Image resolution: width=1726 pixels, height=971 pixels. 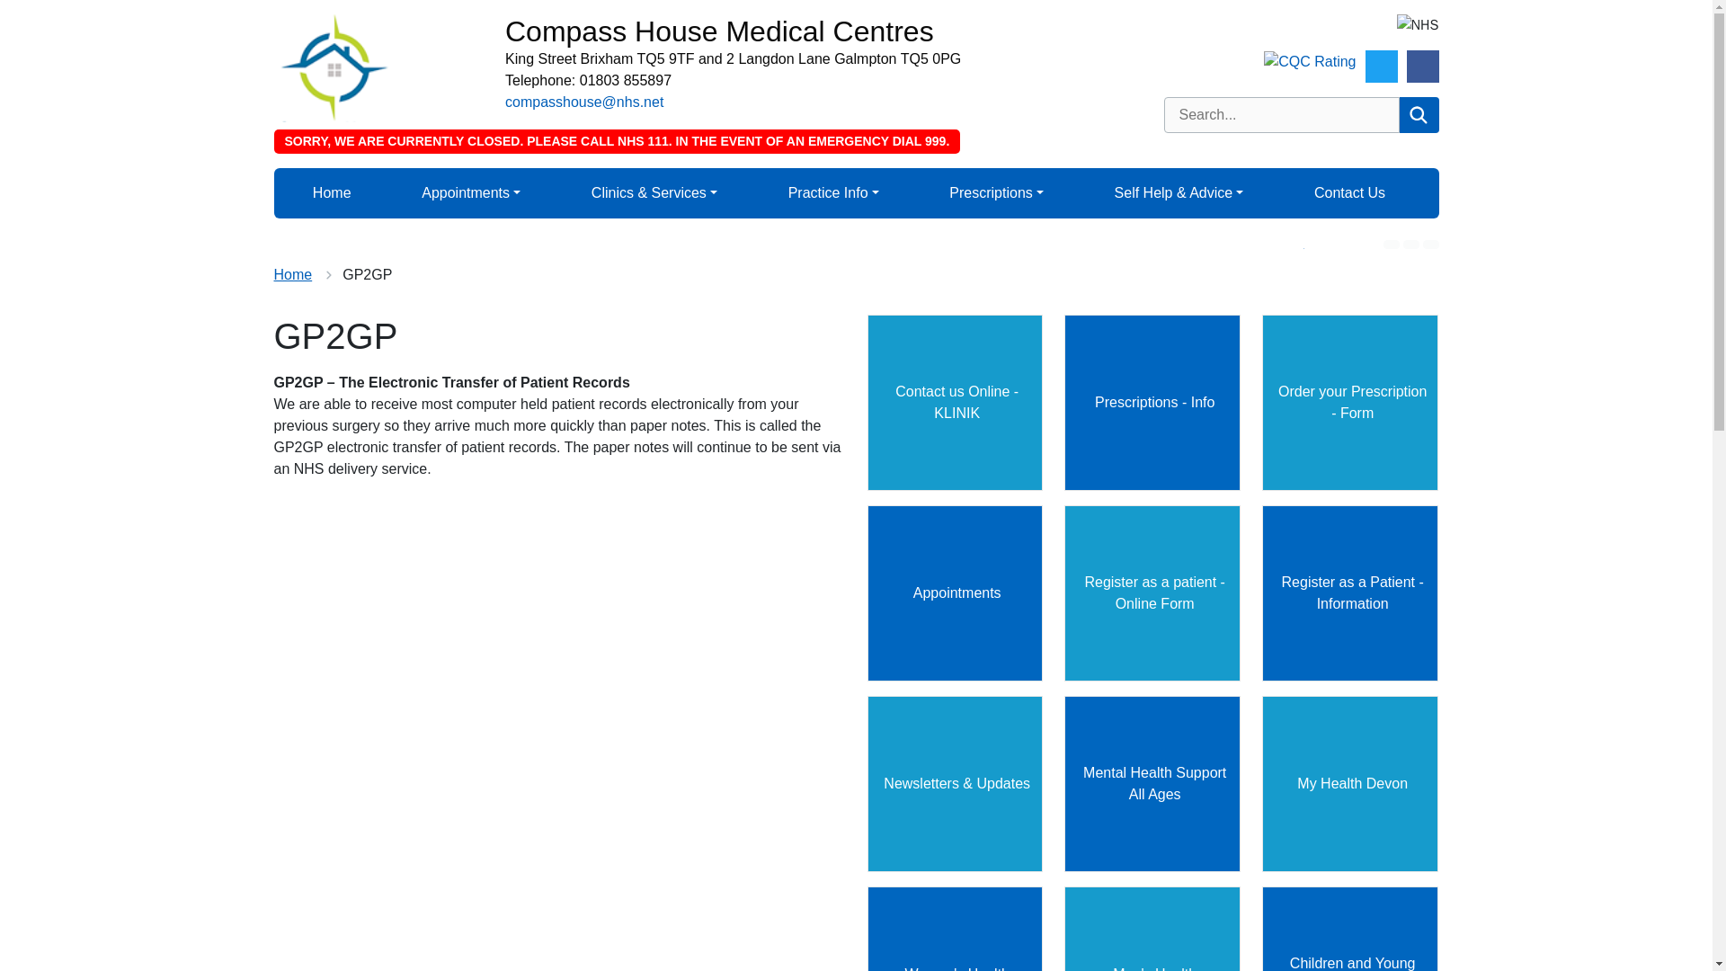 What do you see at coordinates (471, 193) in the screenshot?
I see `Appointments` at bounding box center [471, 193].